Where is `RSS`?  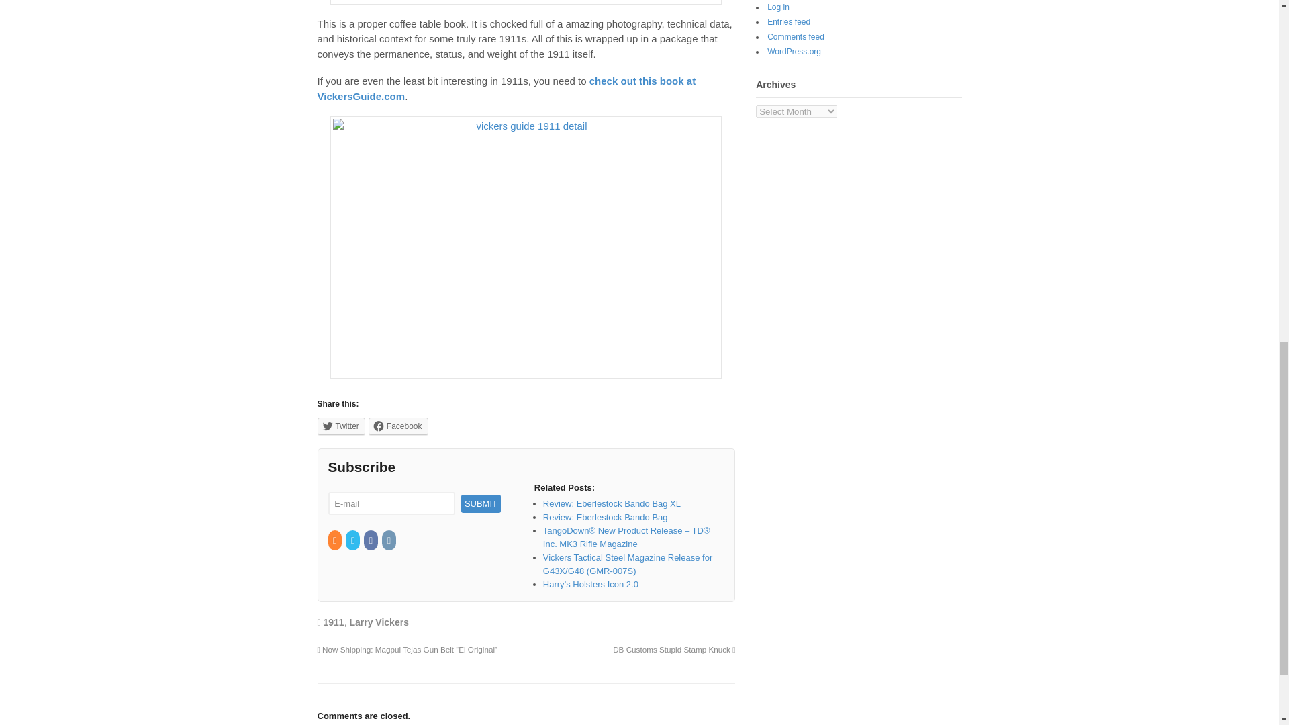 RSS is located at coordinates (334, 541).